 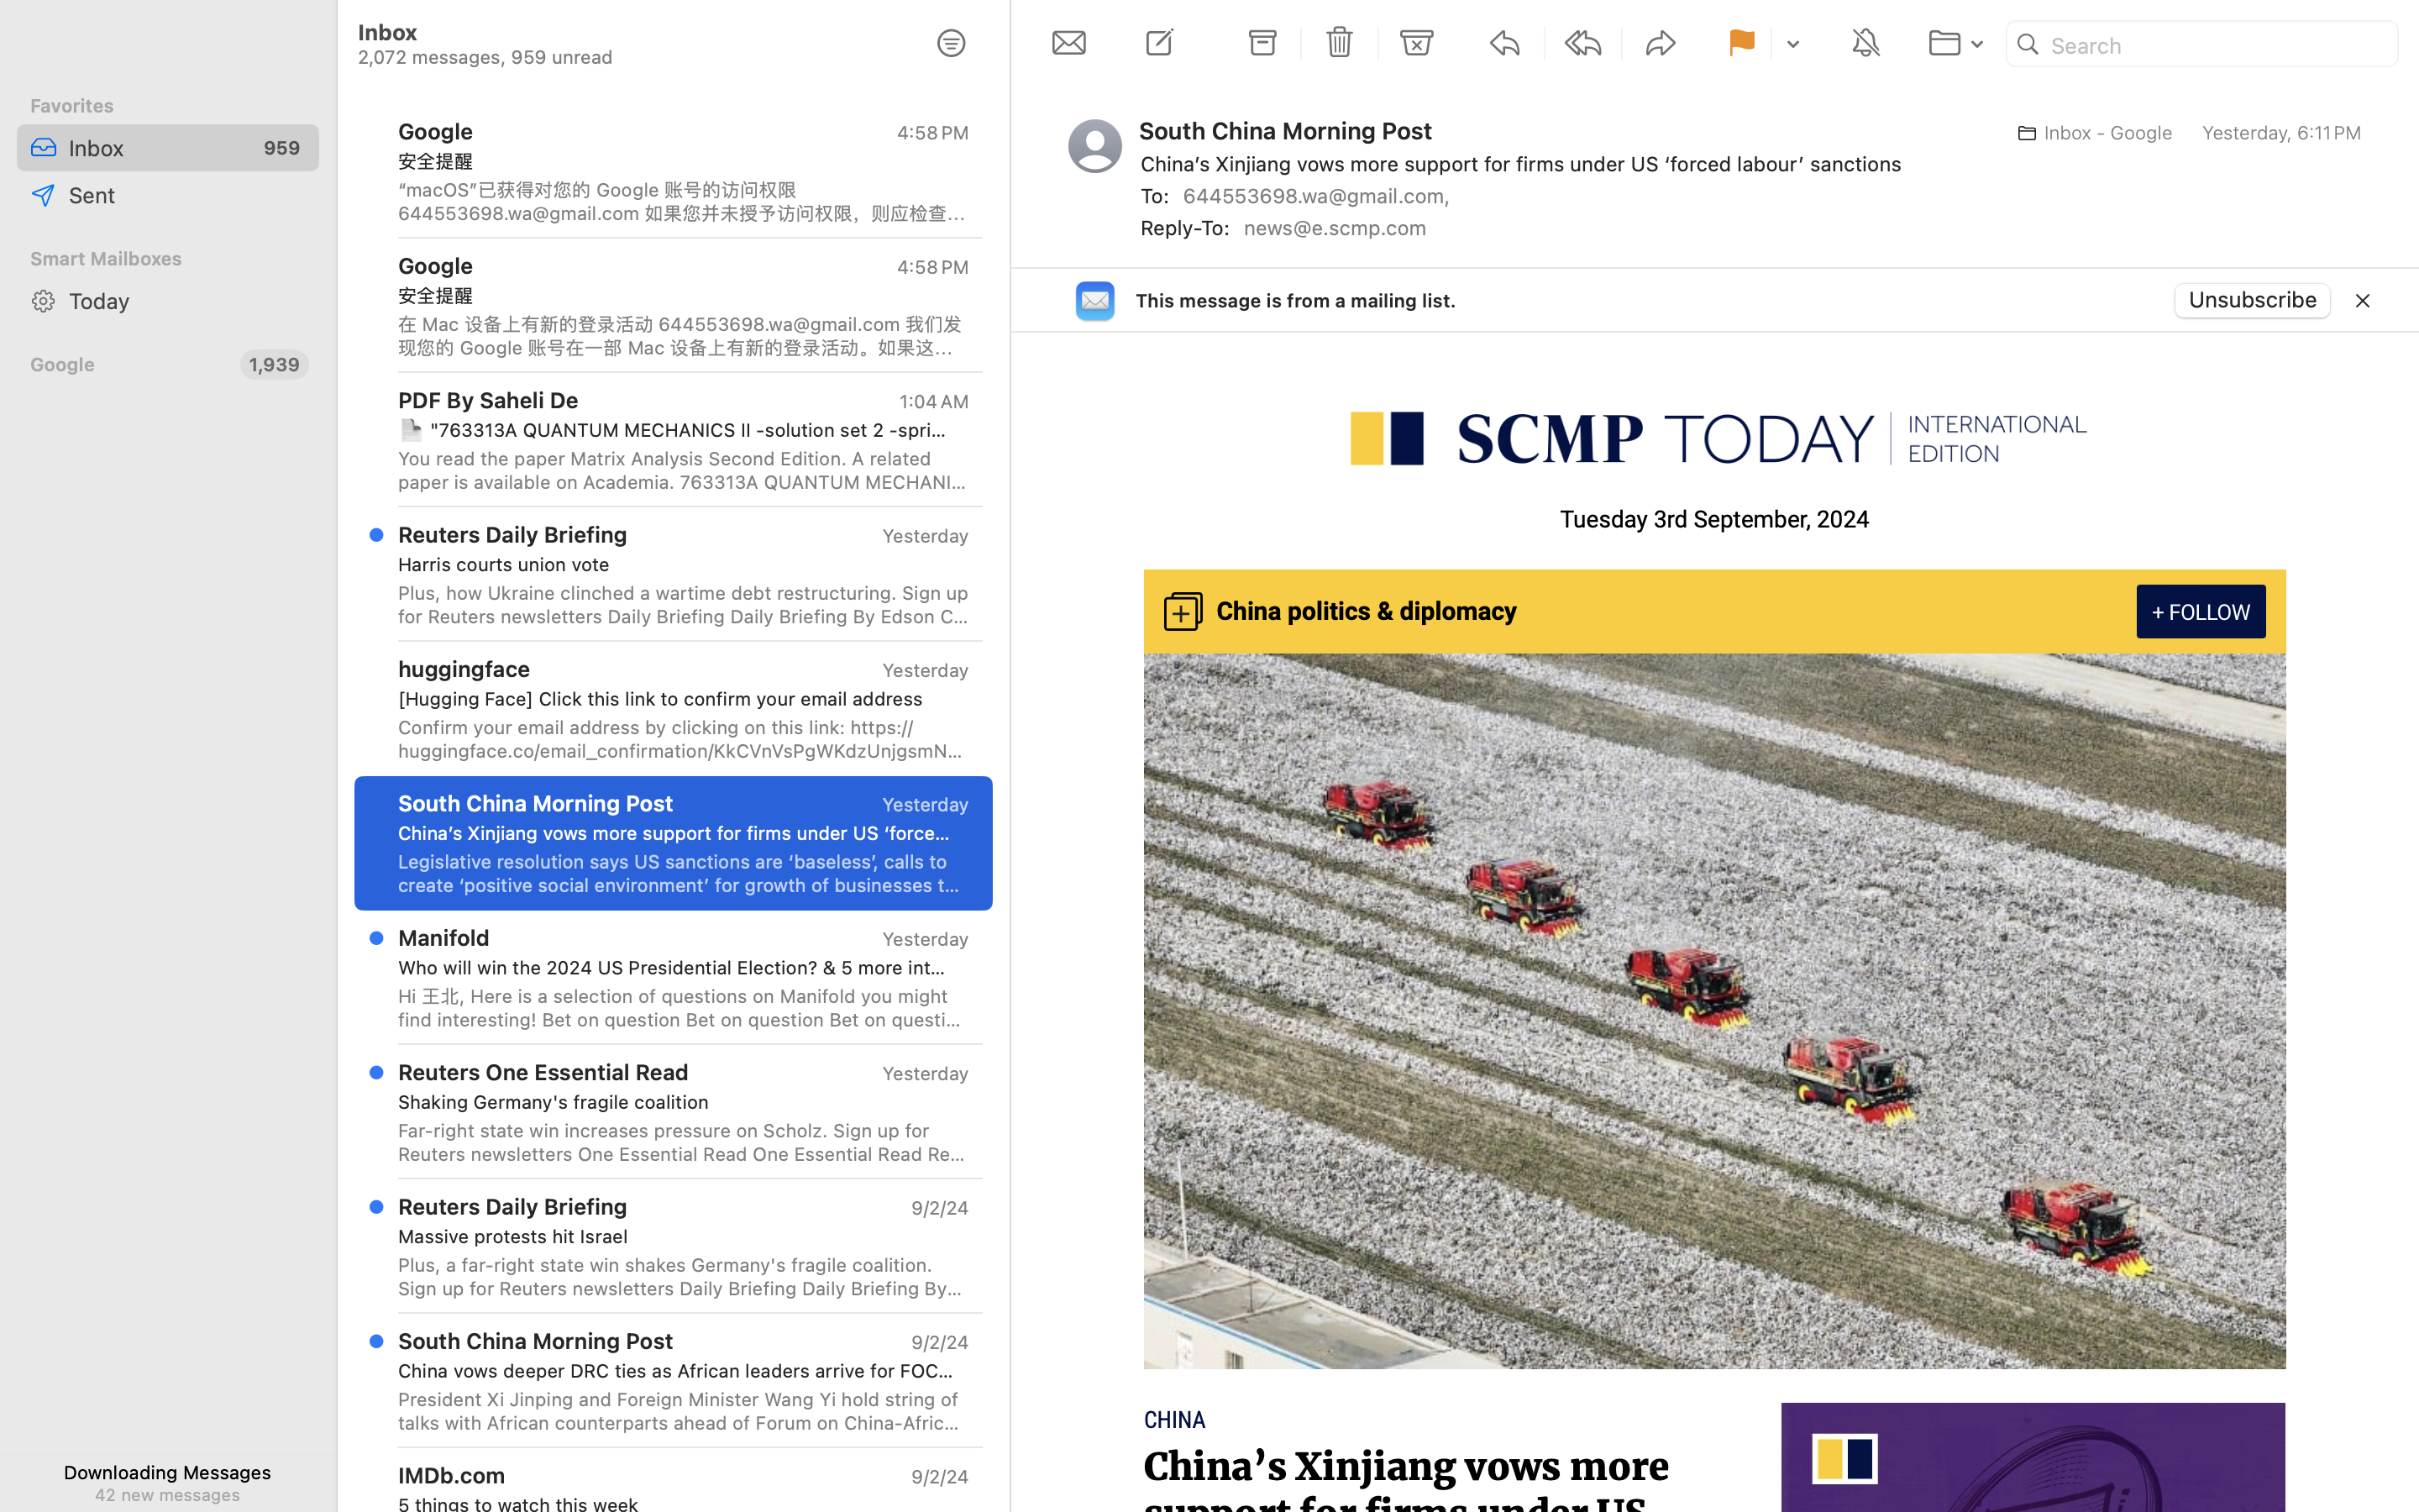 I want to click on huggingface, so click(x=464, y=669).